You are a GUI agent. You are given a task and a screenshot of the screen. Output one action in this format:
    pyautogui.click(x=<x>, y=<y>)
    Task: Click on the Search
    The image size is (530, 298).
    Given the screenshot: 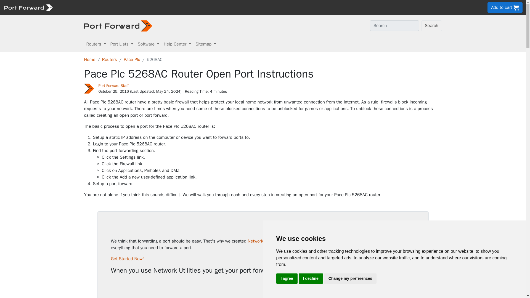 What is the action you would take?
    pyautogui.click(x=432, y=26)
    